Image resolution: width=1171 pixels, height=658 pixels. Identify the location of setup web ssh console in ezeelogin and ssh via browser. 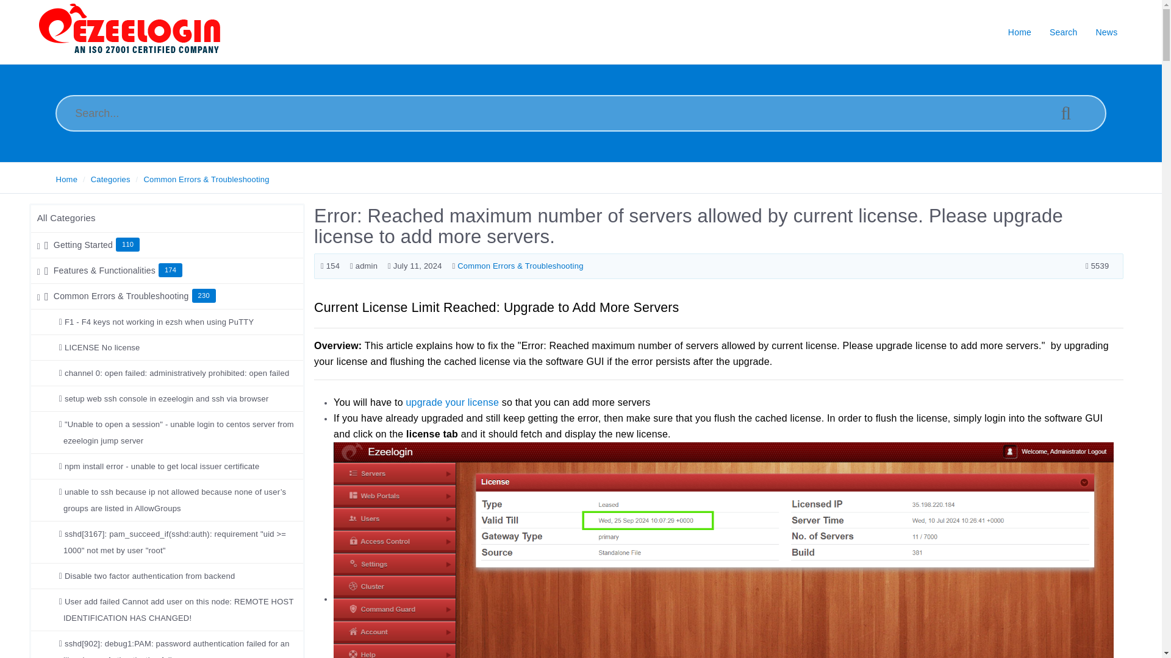
(167, 398).